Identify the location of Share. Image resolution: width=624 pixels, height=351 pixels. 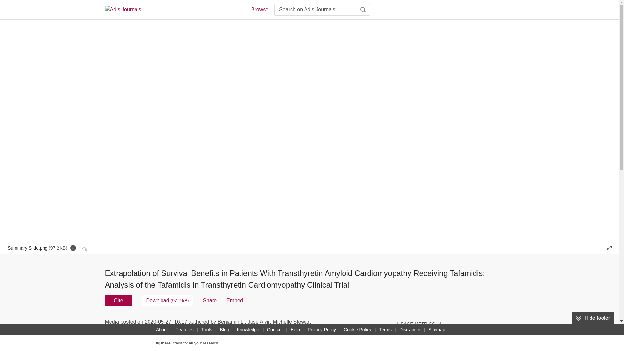
(210, 300).